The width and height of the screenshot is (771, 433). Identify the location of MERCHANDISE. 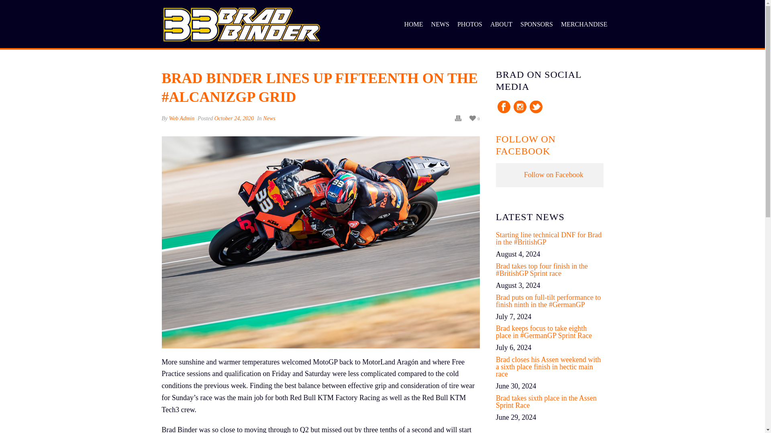
(584, 25).